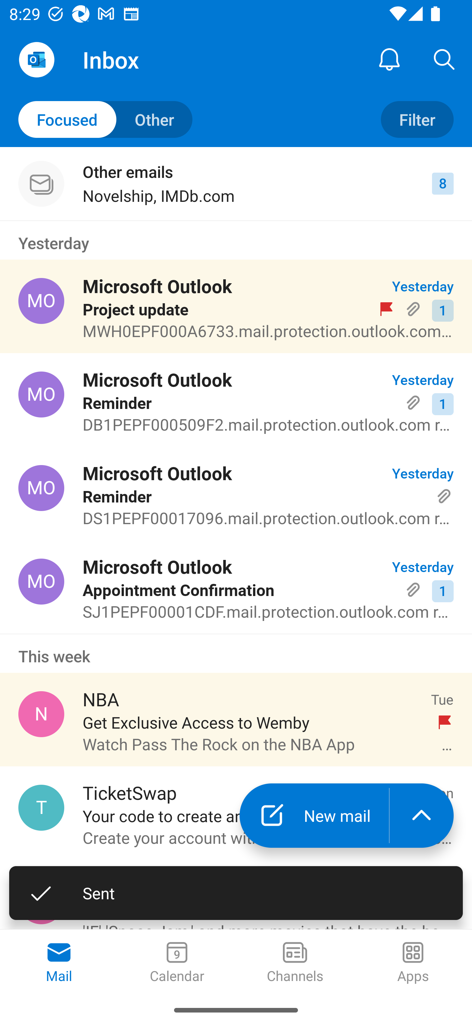 This screenshot has width=472, height=1024. Describe the element at coordinates (36, 60) in the screenshot. I see `Open Navigation Drawer` at that location.